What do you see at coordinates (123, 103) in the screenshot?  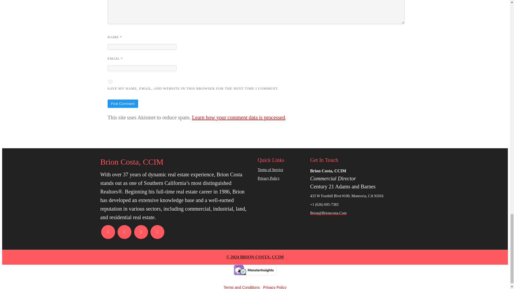 I see `Post Comment` at bounding box center [123, 103].